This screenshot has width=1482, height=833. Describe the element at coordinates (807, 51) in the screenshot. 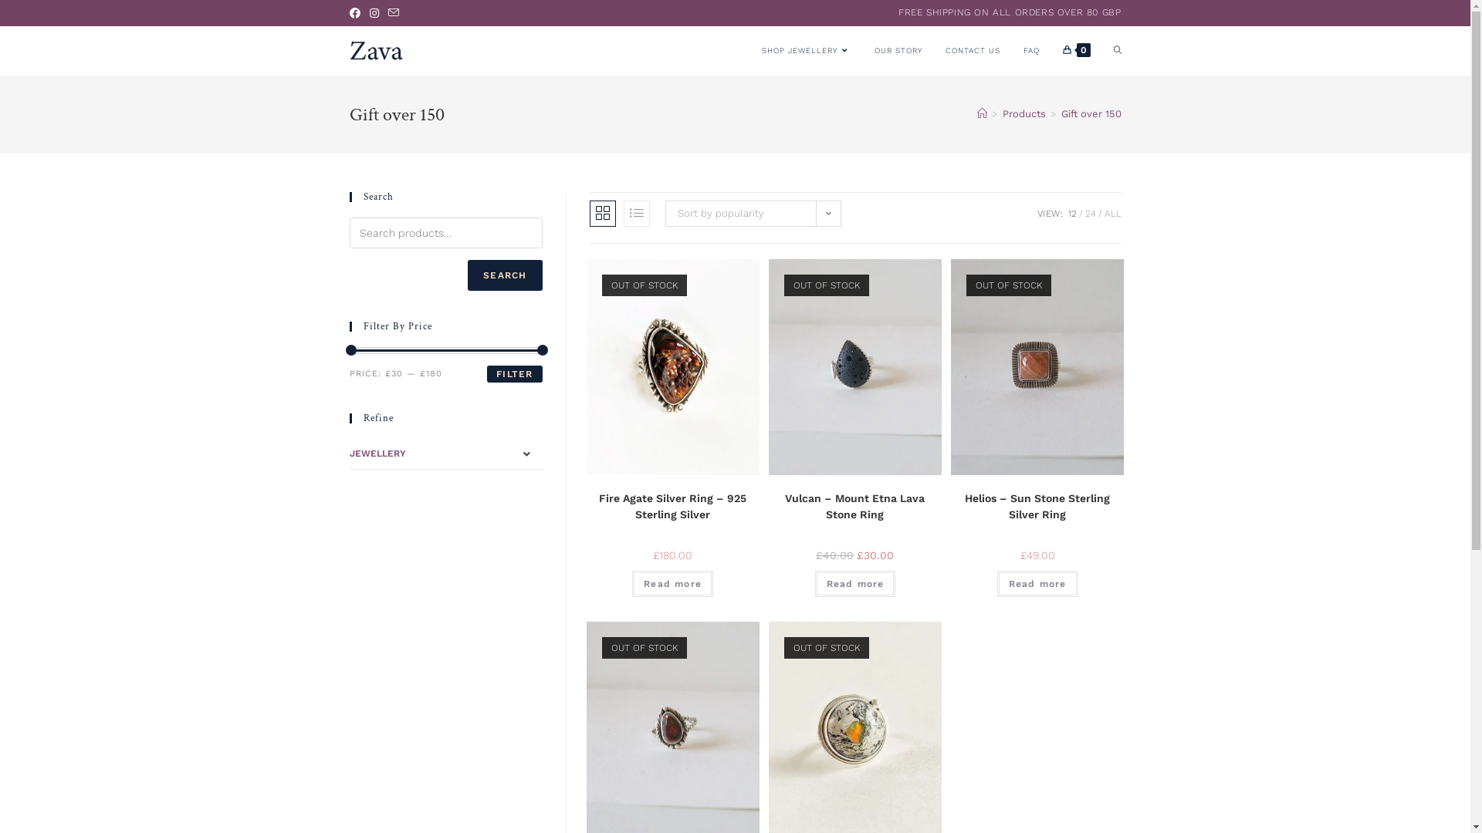

I see `SHOP JEWELLERY` at that location.